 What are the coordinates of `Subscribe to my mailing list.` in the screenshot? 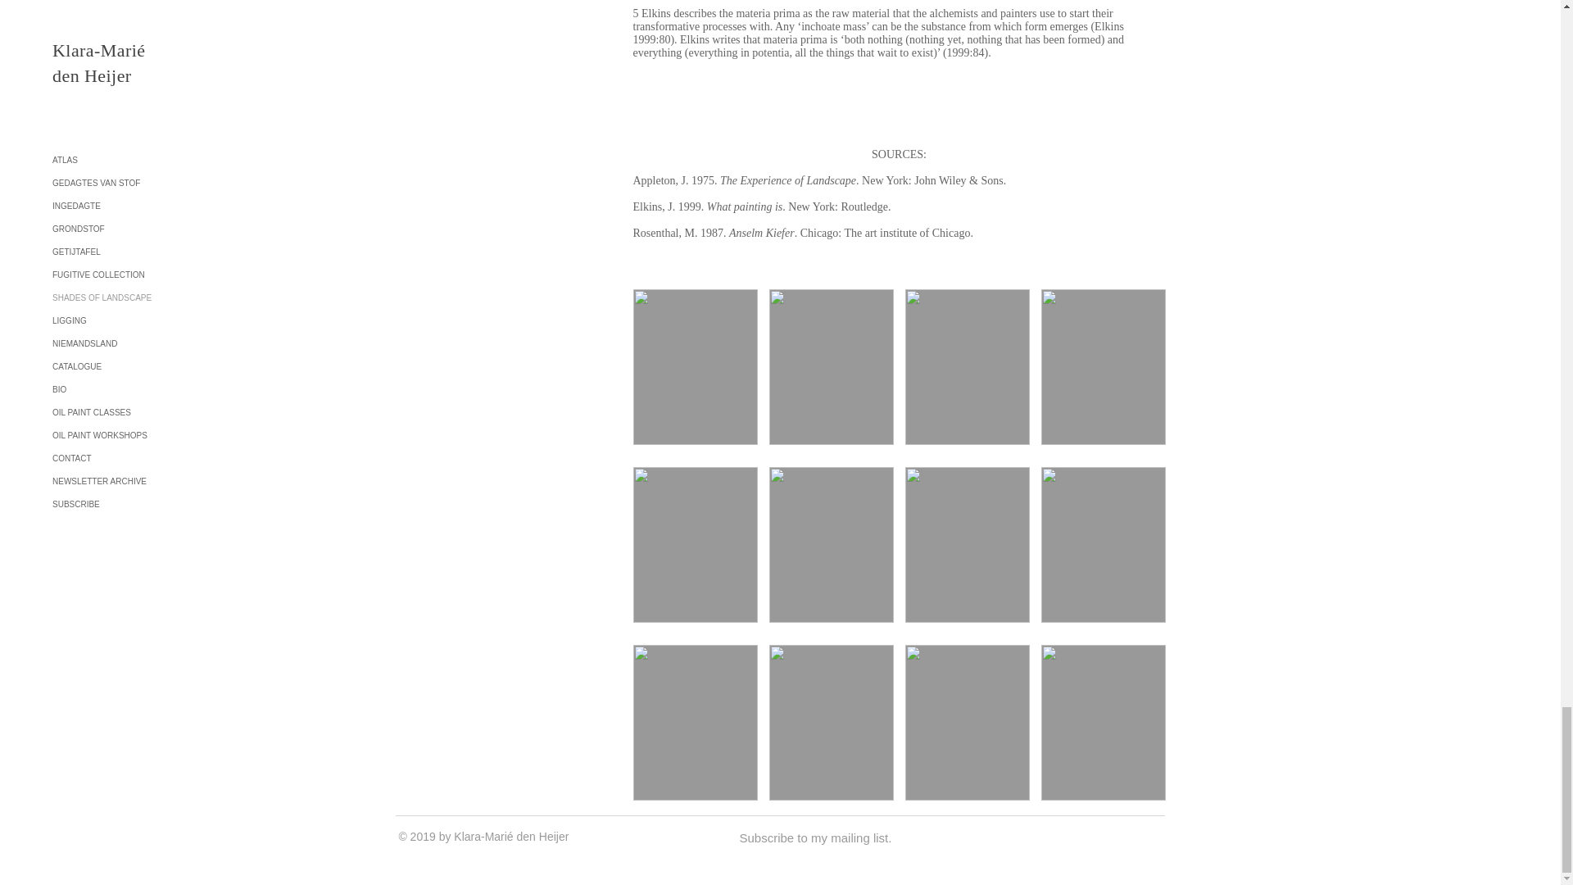 It's located at (815, 838).